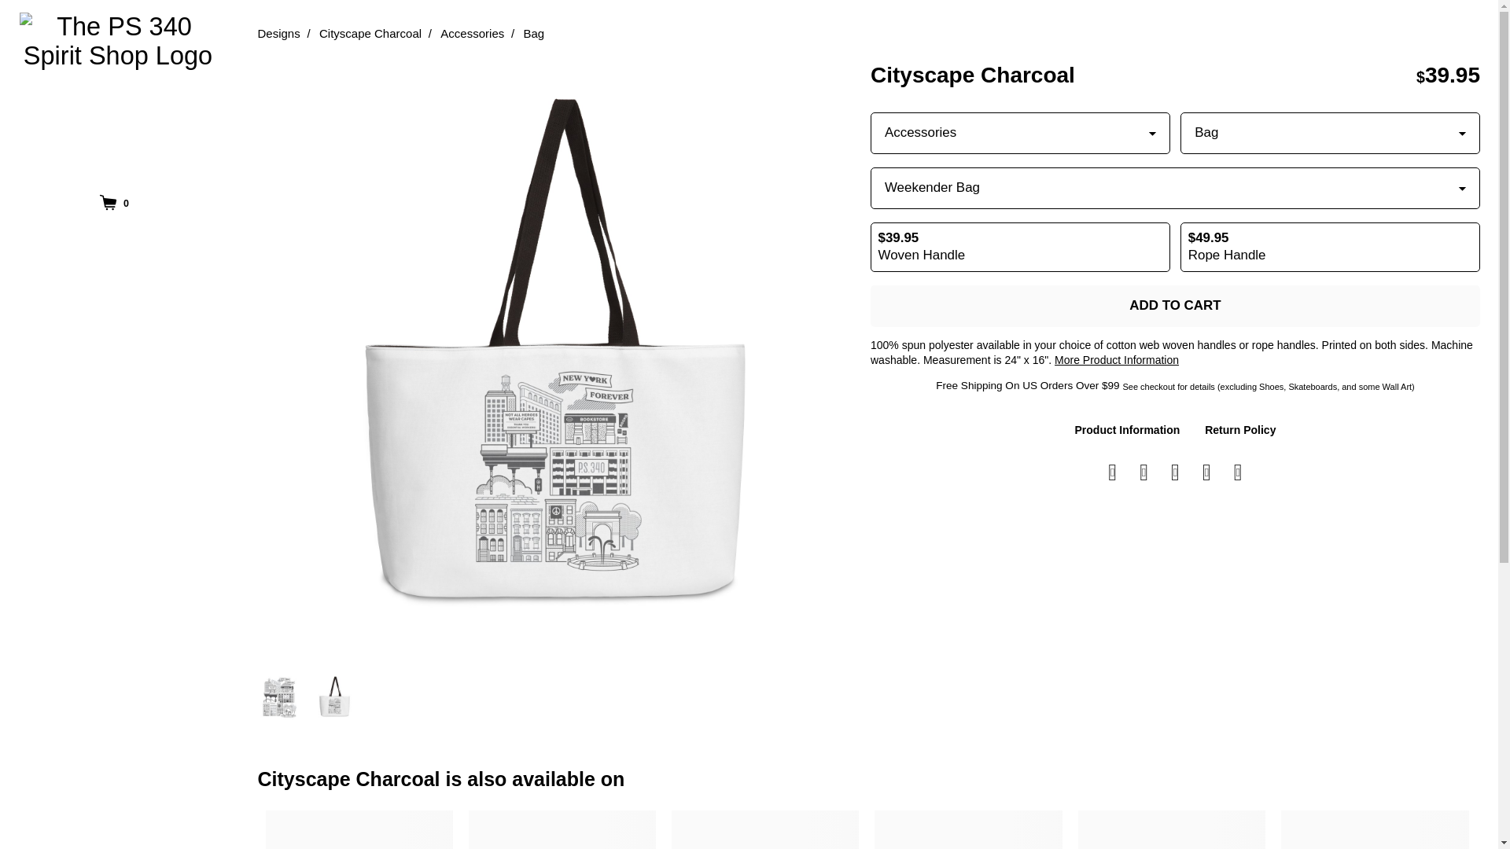 The height and width of the screenshot is (849, 1510). What do you see at coordinates (1128, 429) in the screenshot?
I see `Product Information` at bounding box center [1128, 429].